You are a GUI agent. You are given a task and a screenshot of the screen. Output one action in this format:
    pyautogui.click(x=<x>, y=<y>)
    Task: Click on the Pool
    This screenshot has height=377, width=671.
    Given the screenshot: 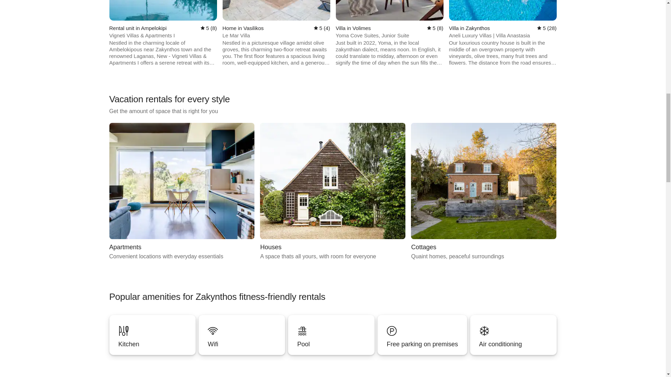 What is the action you would take?
    pyautogui.click(x=333, y=192)
    